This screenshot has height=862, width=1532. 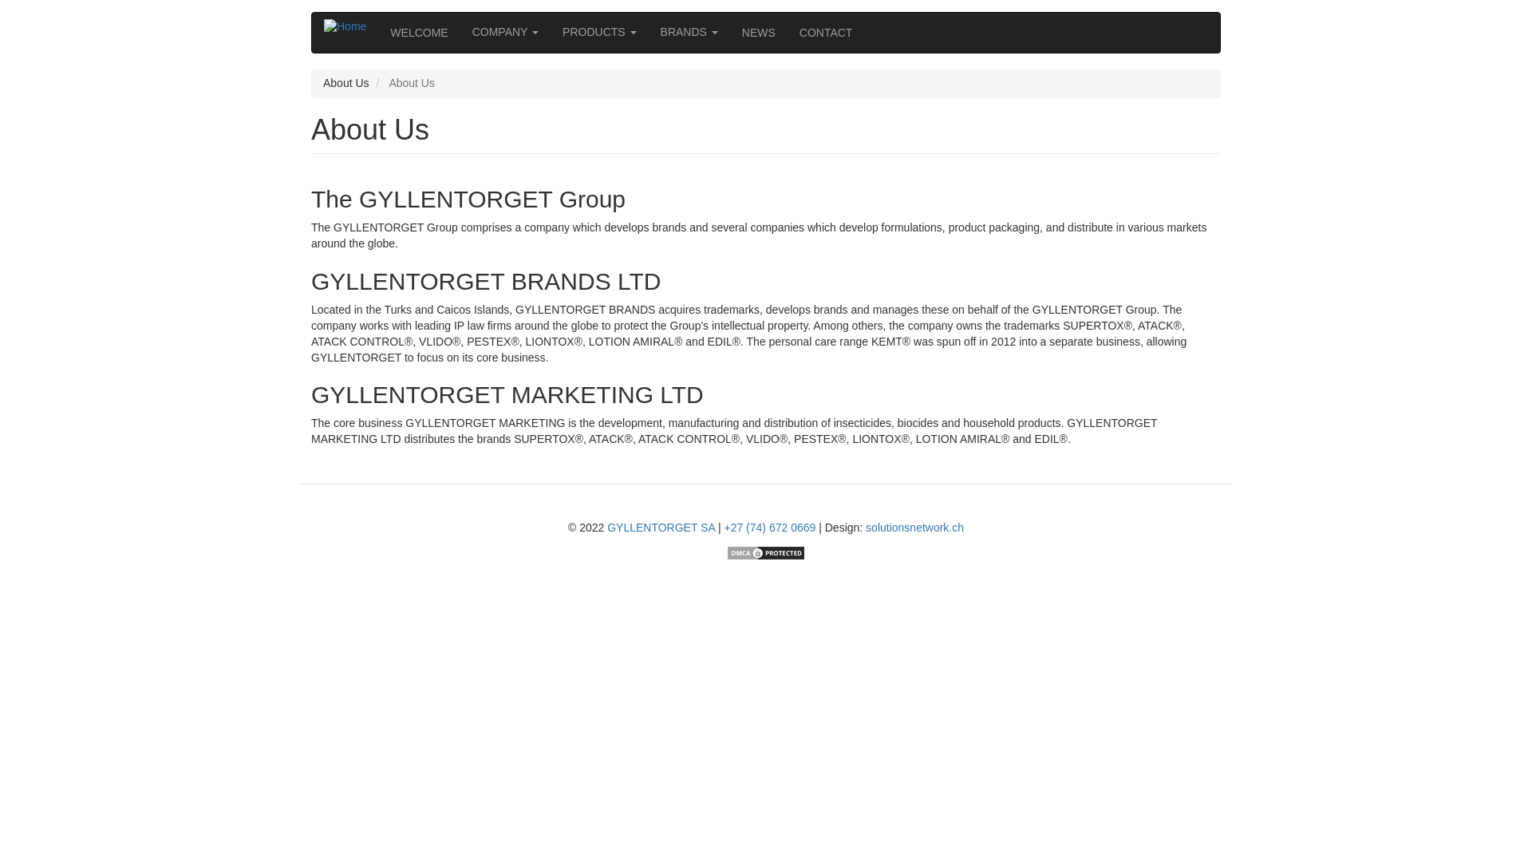 I want to click on DMCA.com Protection Status, so click(x=766, y=551).